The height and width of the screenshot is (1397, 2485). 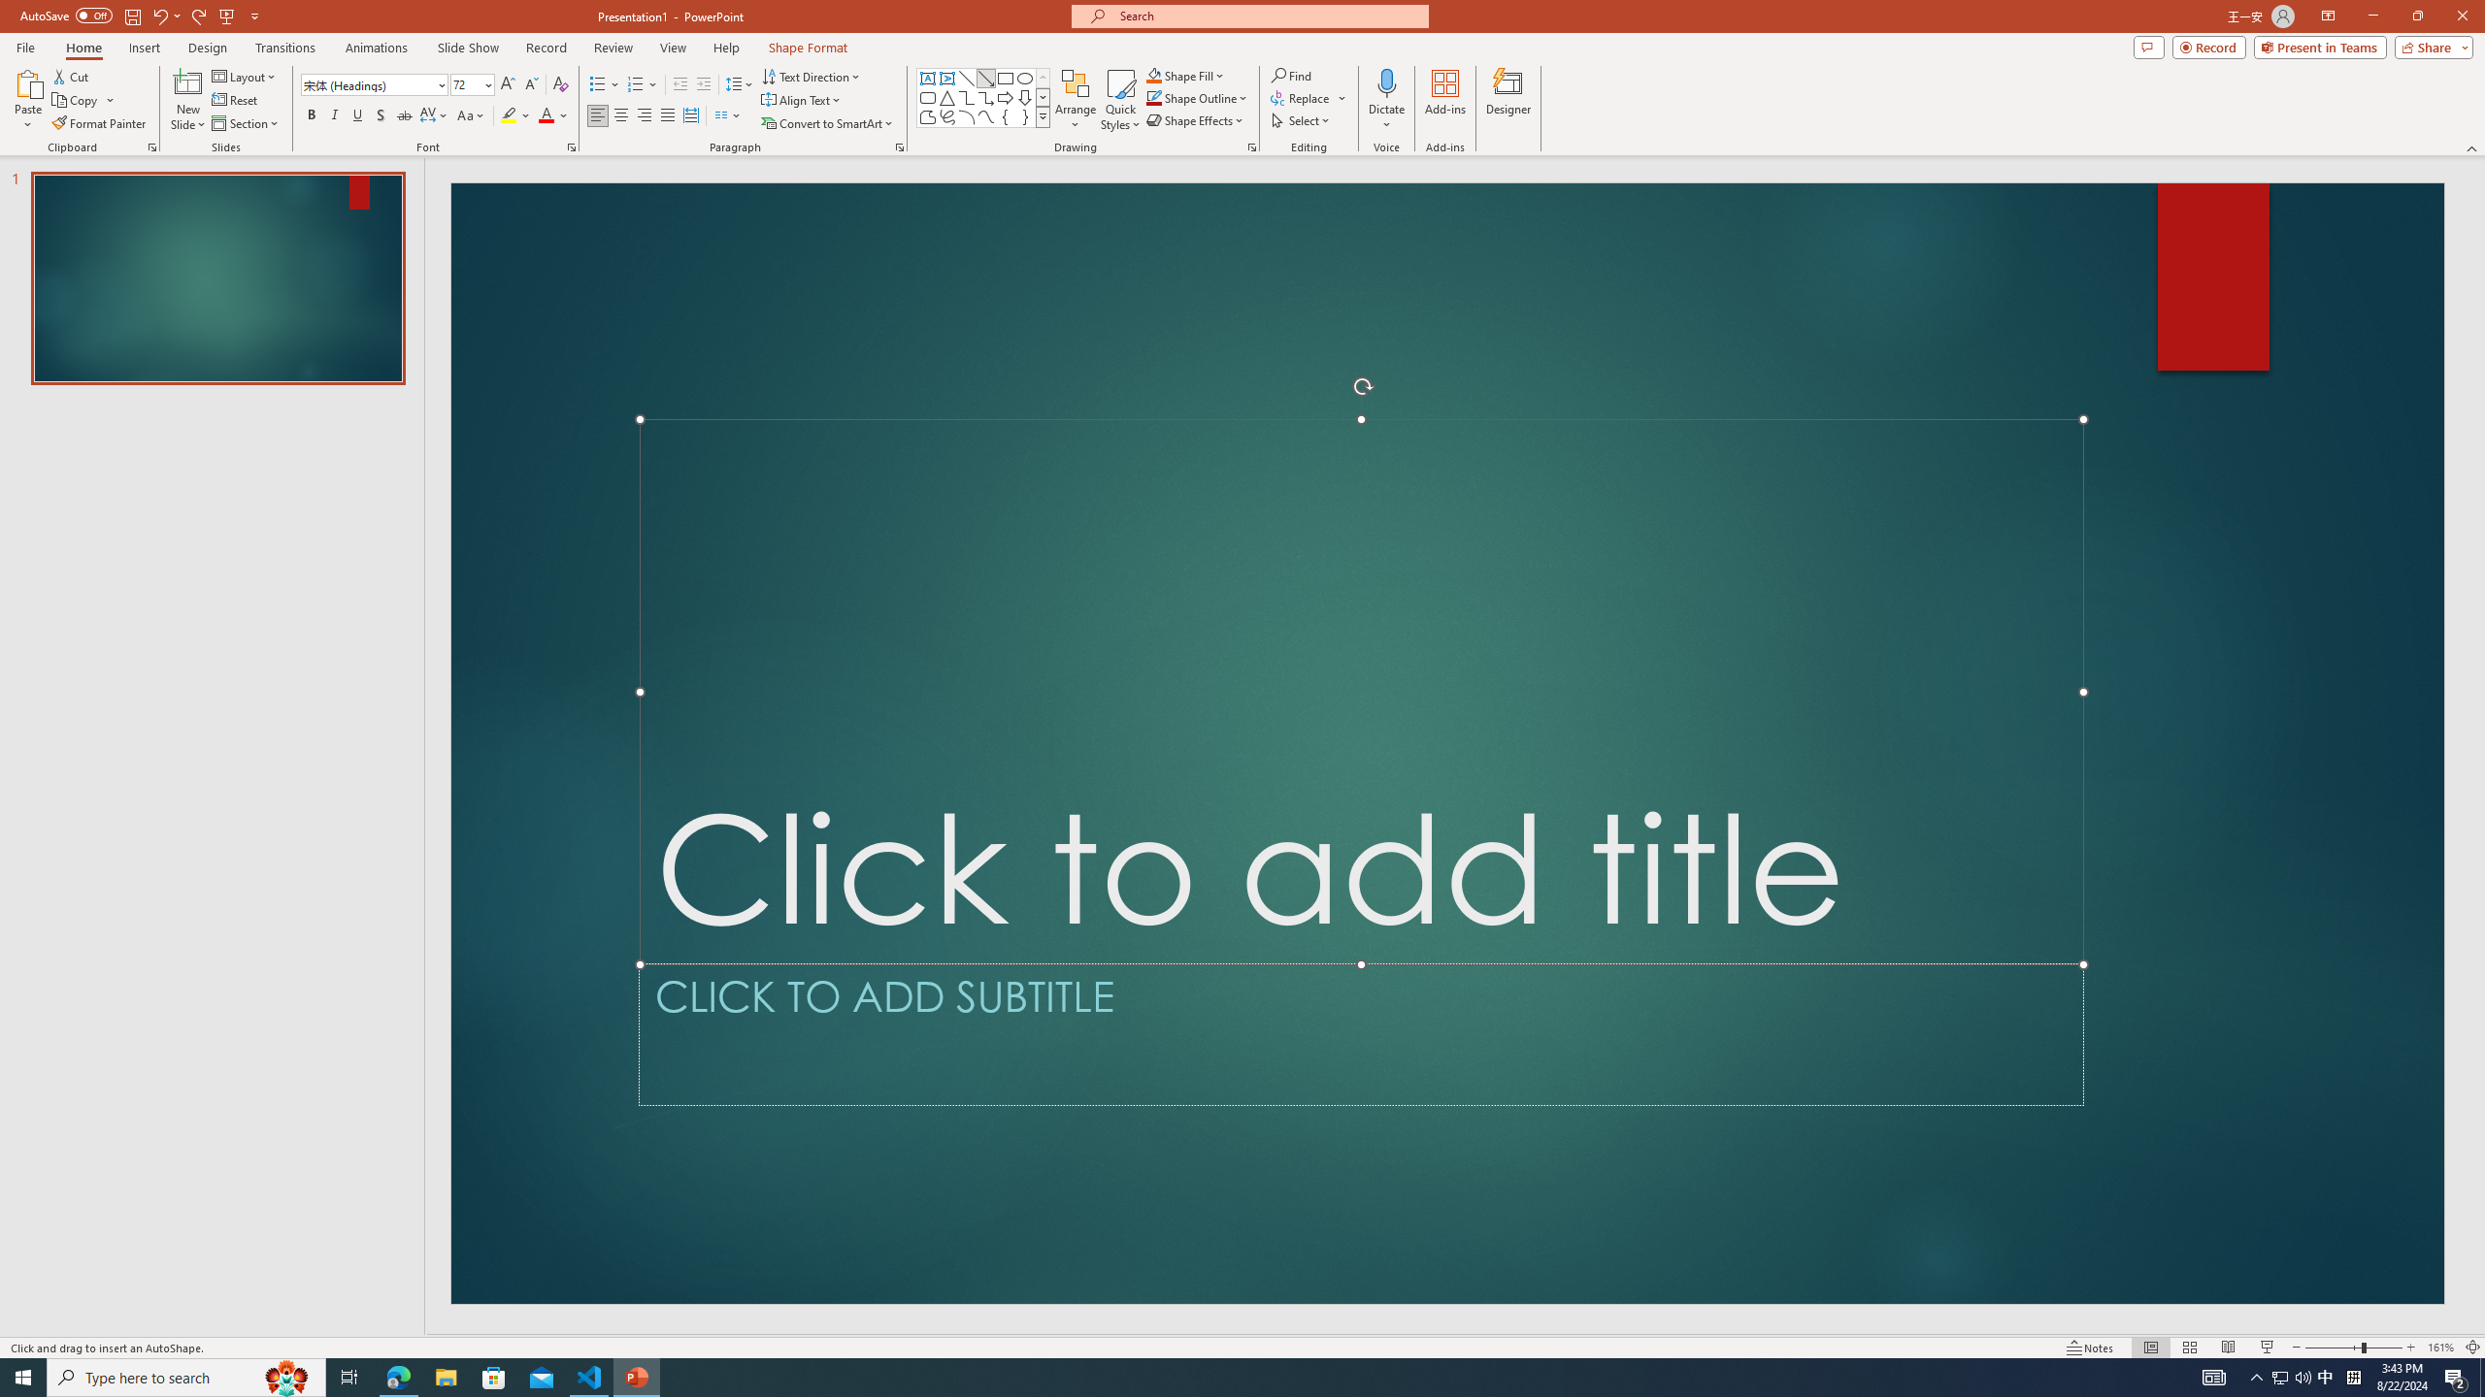 What do you see at coordinates (546, 116) in the screenshot?
I see `Font Color Red` at bounding box center [546, 116].